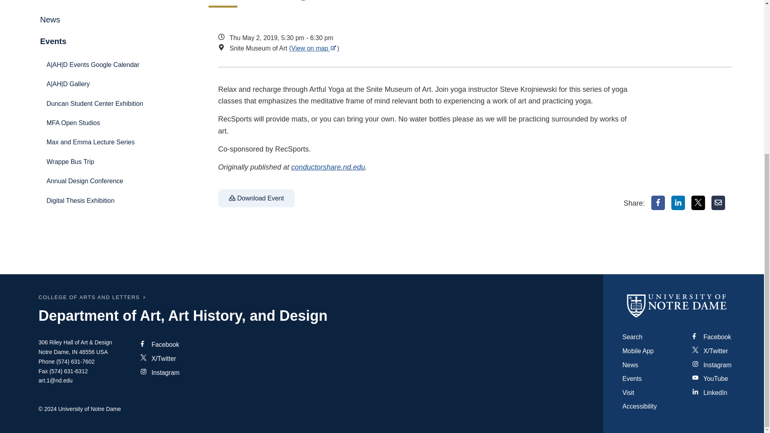 The height and width of the screenshot is (433, 770). What do you see at coordinates (678, 203) in the screenshot?
I see `LinkedIn` at bounding box center [678, 203].